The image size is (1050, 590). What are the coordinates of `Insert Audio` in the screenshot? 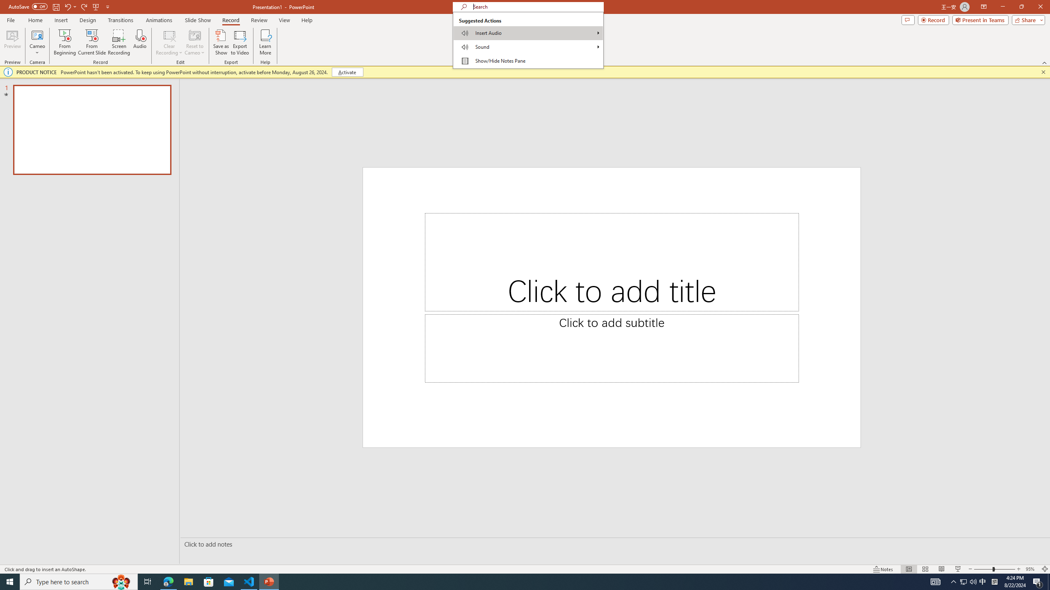 It's located at (528, 33).